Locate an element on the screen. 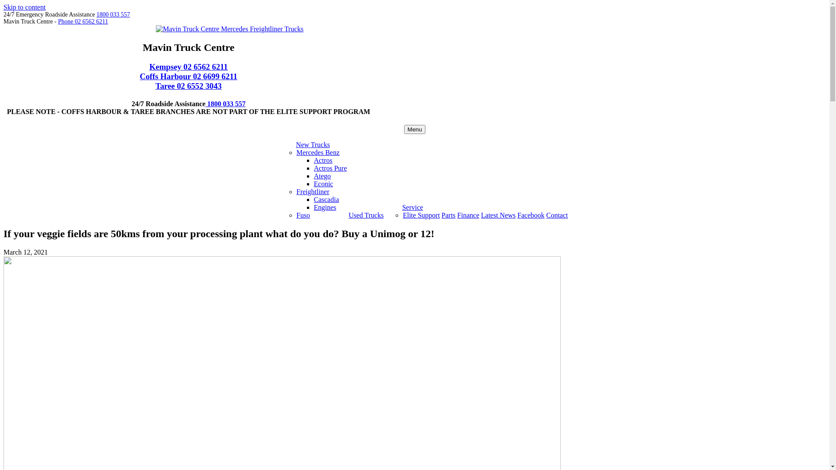  Atego is located at coordinates (322, 176).